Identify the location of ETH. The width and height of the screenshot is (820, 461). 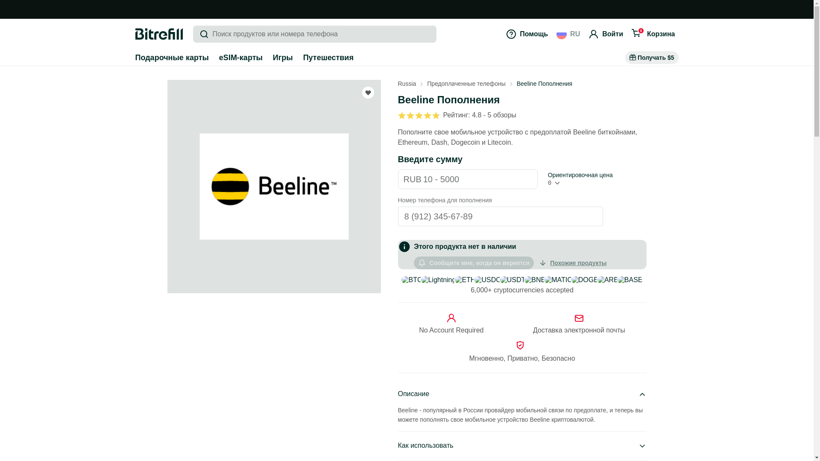
(465, 280).